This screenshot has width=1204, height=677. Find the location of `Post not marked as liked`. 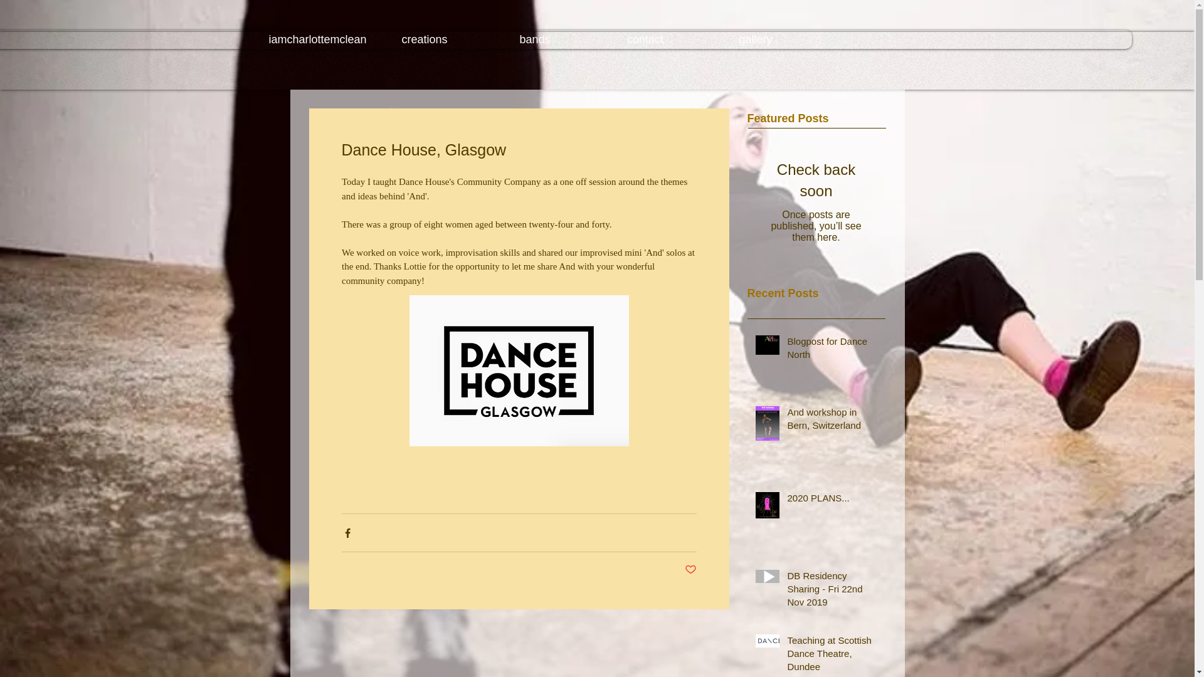

Post not marked as liked is located at coordinates (691, 570).